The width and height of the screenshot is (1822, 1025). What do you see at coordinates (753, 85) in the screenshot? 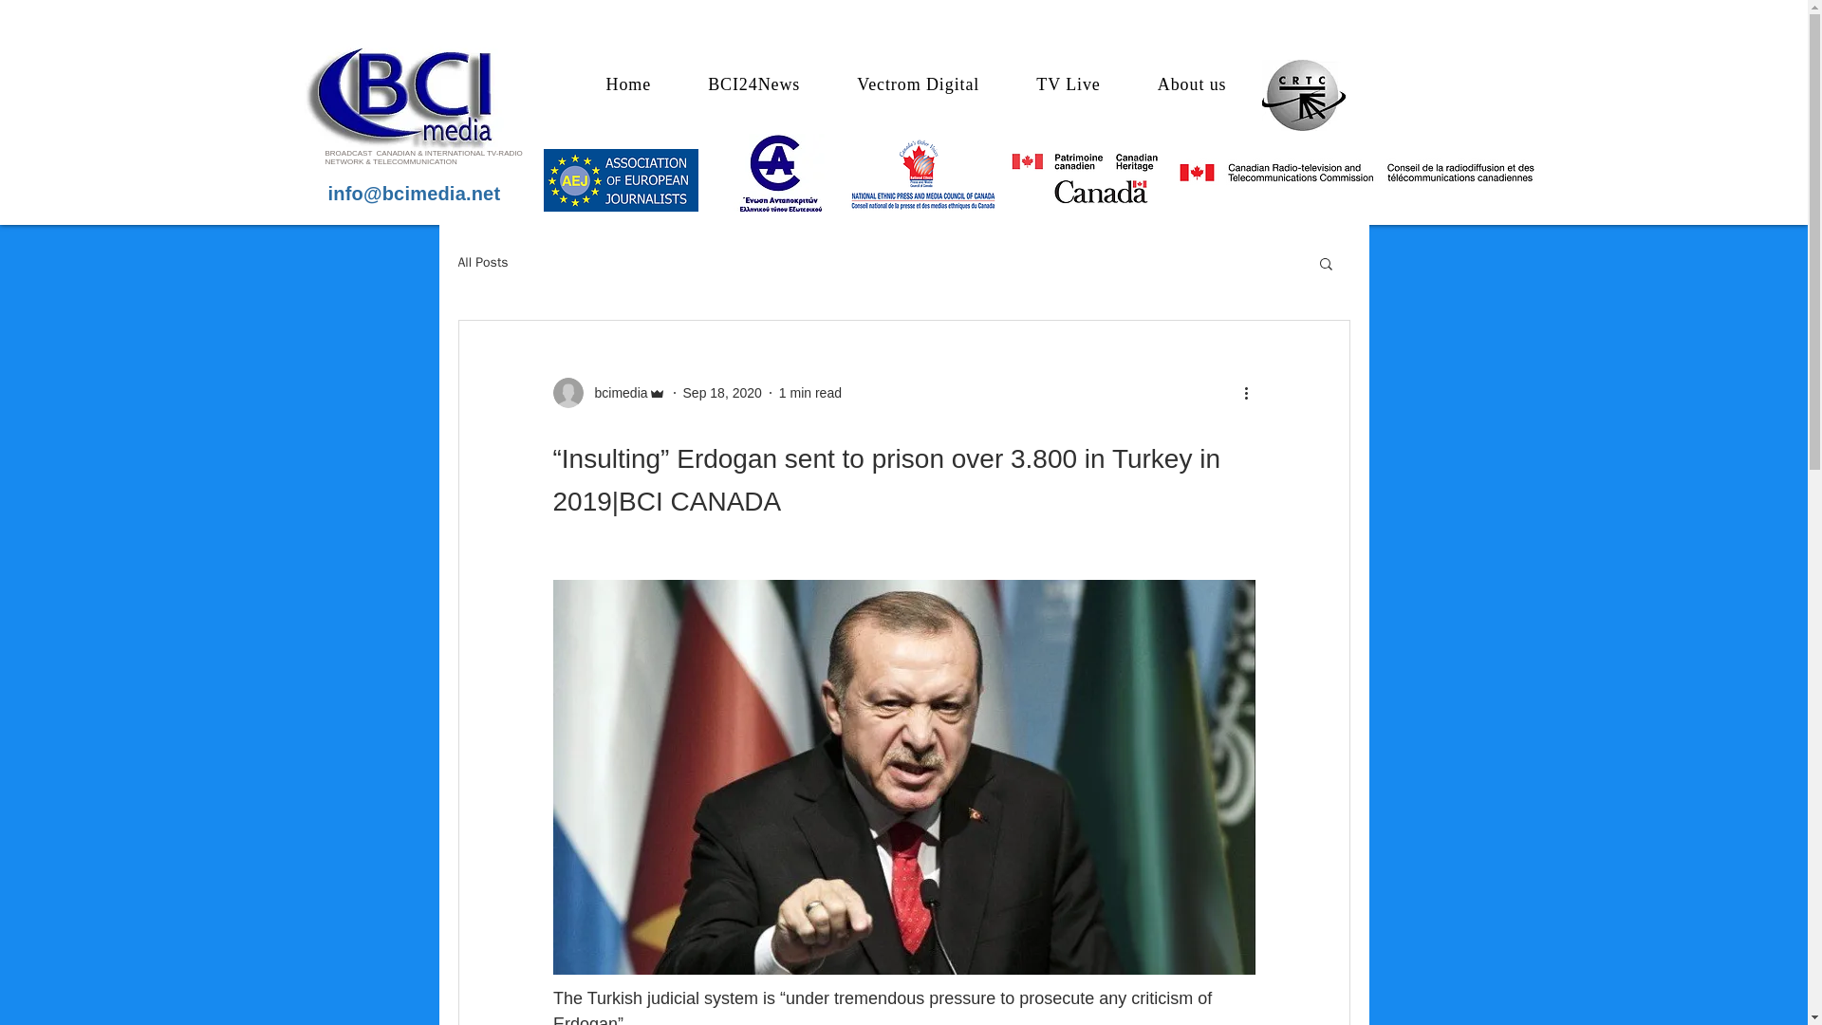
I see `BCI24News` at bounding box center [753, 85].